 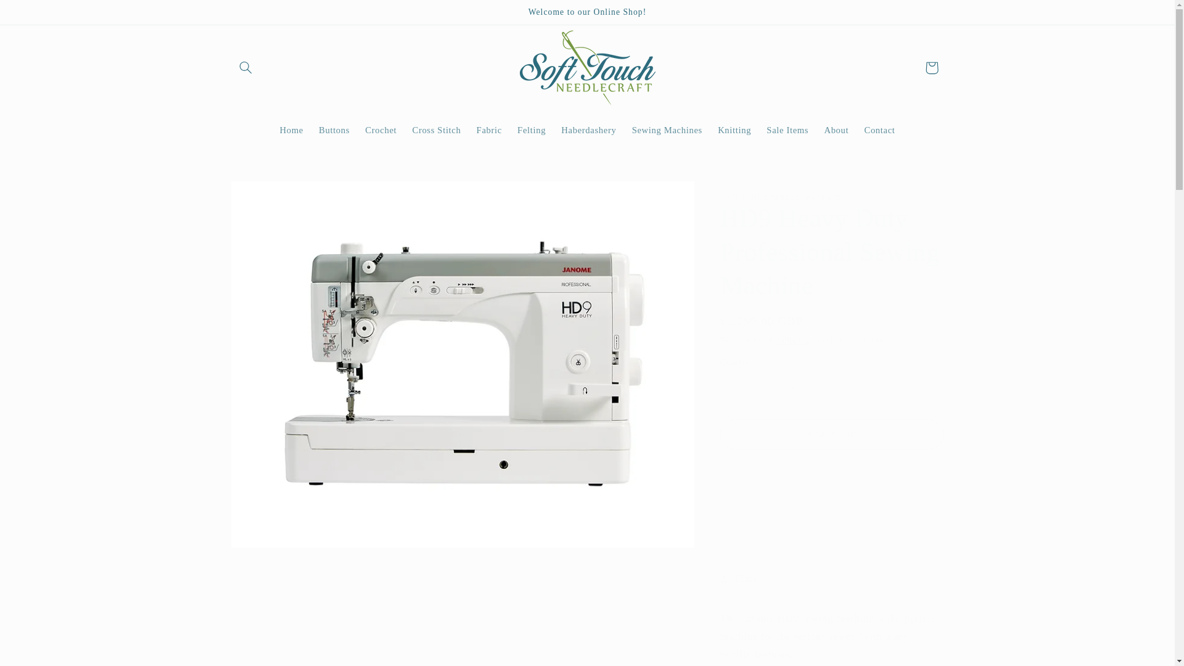 I want to click on Haberdashery, so click(x=588, y=131).